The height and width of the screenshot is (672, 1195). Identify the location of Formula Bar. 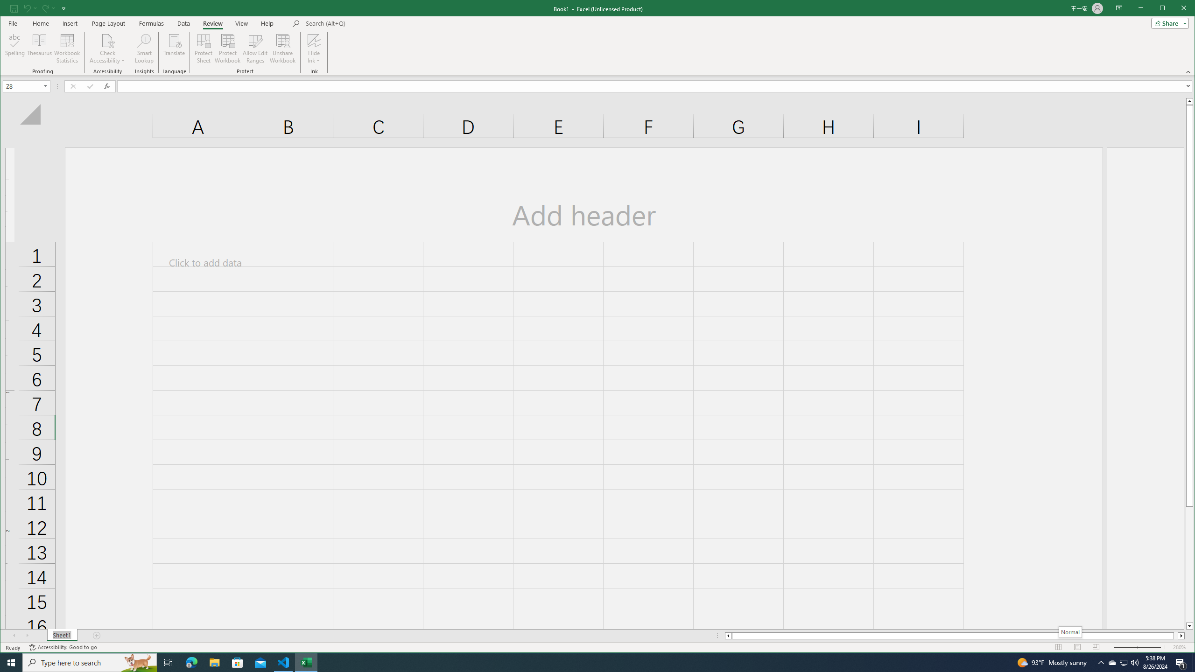
(656, 86).